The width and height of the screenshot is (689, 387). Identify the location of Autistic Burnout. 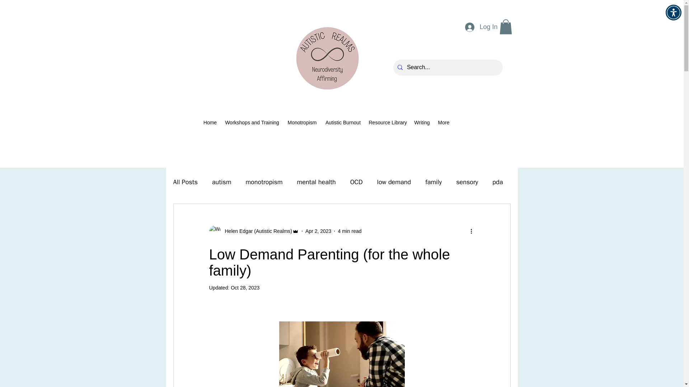
(343, 123).